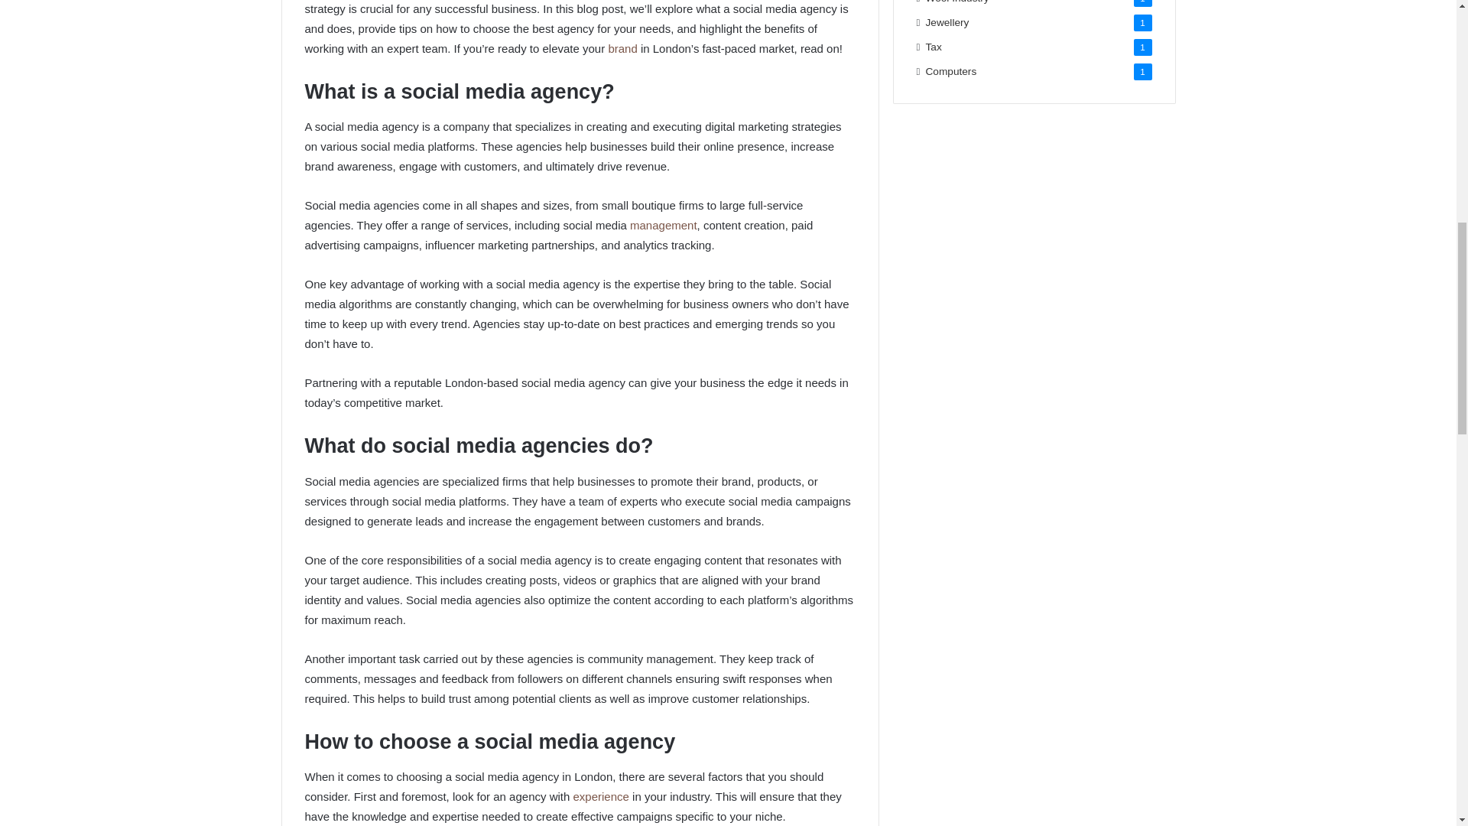 Image resolution: width=1468 pixels, height=826 pixels. What do you see at coordinates (624, 49) in the screenshot?
I see `brand` at bounding box center [624, 49].